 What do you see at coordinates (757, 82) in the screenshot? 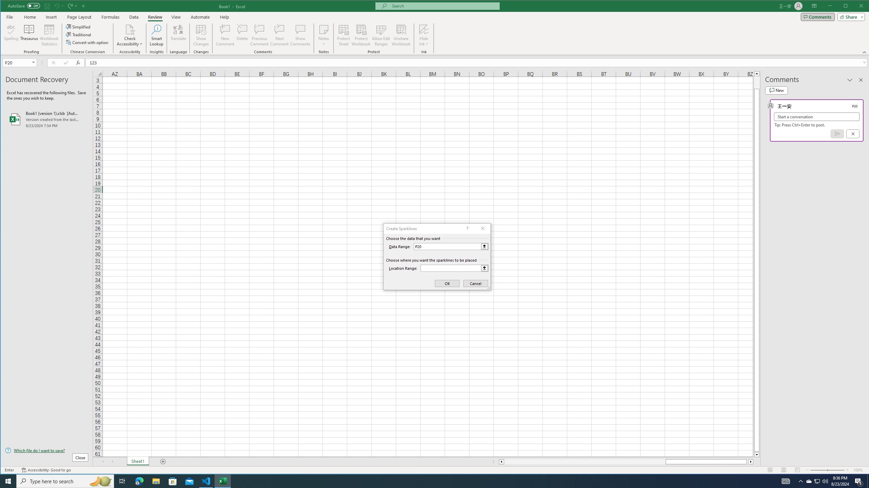
I see `Page up` at bounding box center [757, 82].